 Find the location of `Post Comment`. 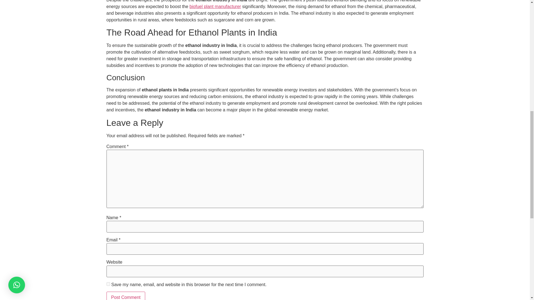

Post Comment is located at coordinates (126, 296).